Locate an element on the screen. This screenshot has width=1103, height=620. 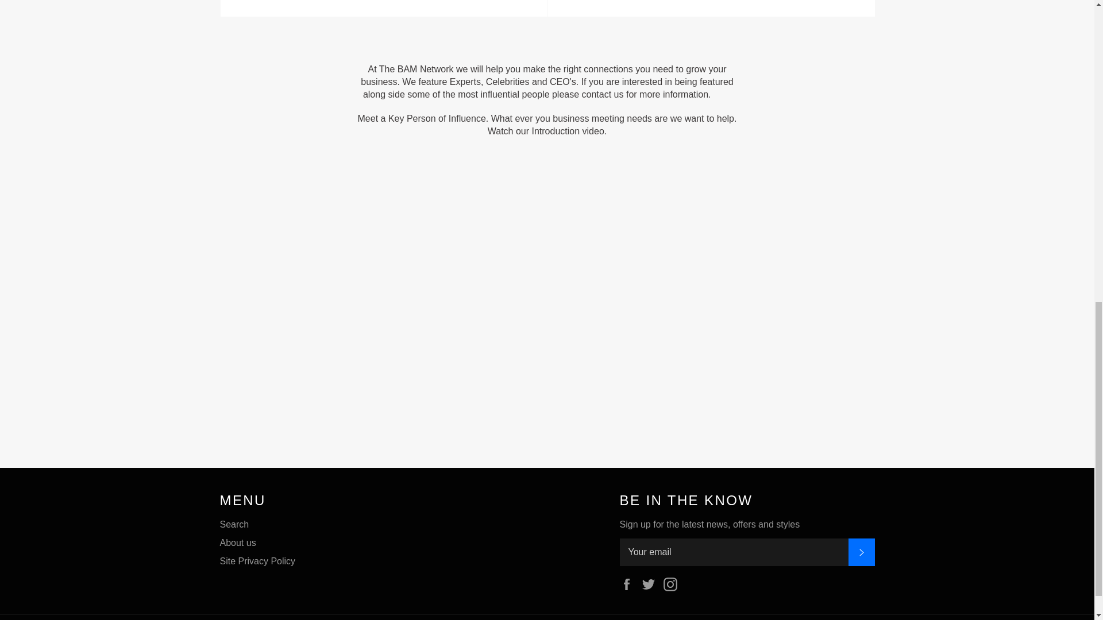
Twitter is located at coordinates (711, 9).